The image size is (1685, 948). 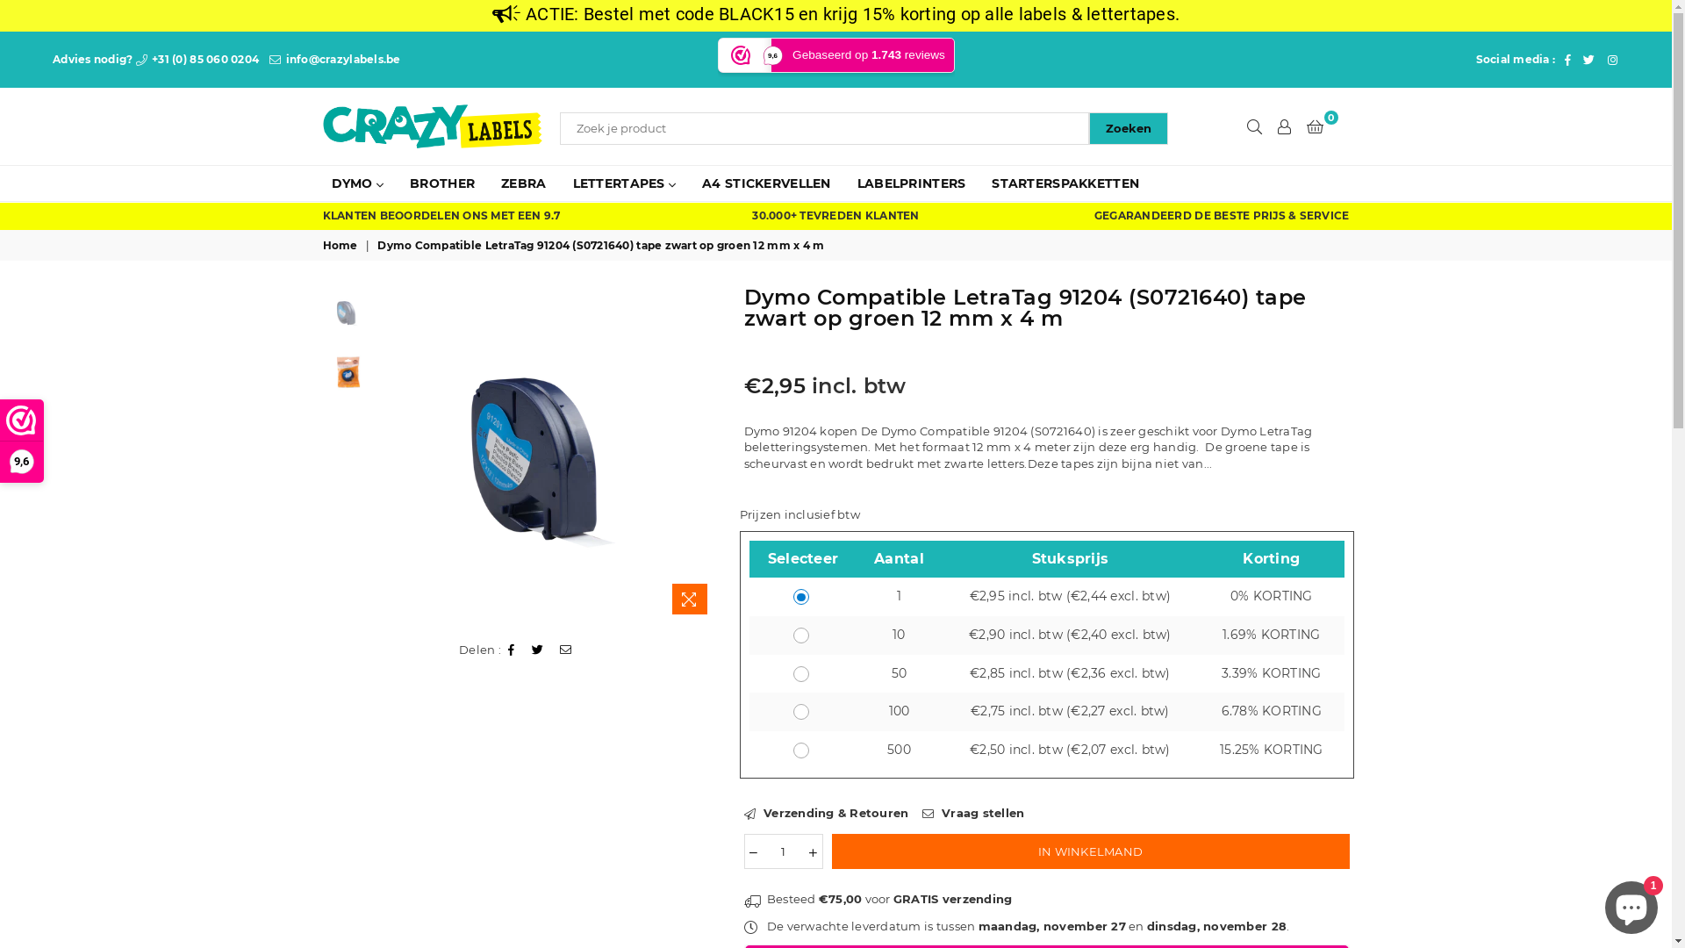 I want to click on Home, so click(x=342, y=246).